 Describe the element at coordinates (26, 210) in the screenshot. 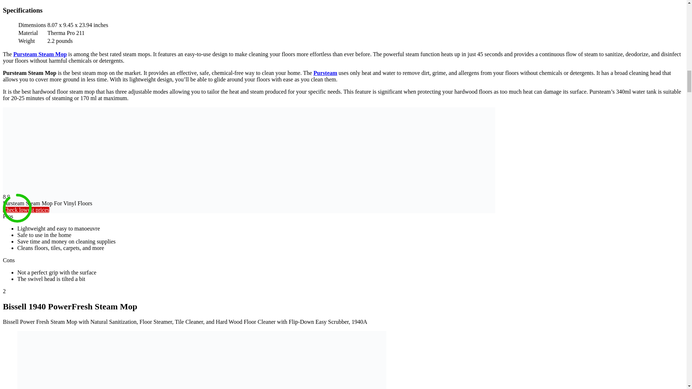

I see `Check lowest prices` at that location.